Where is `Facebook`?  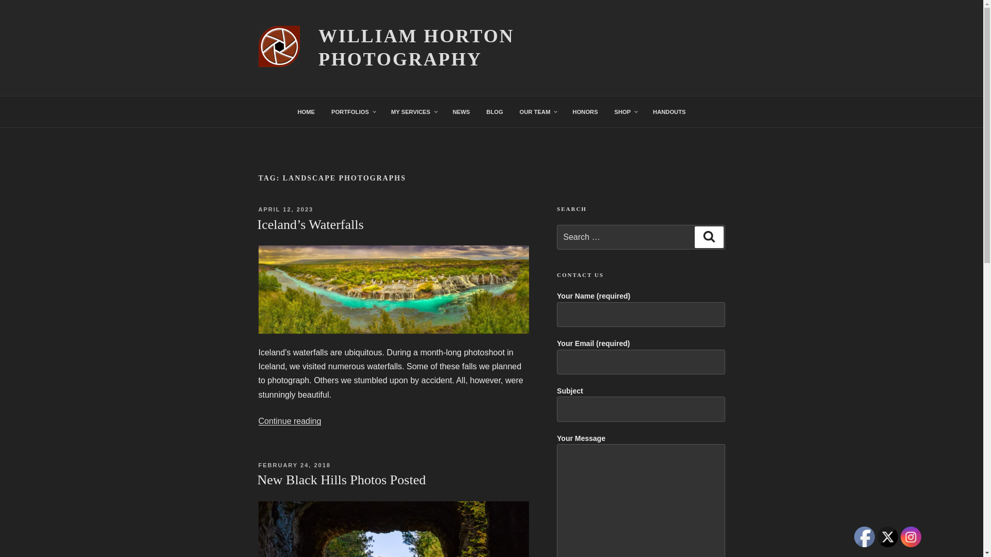 Facebook is located at coordinates (865, 536).